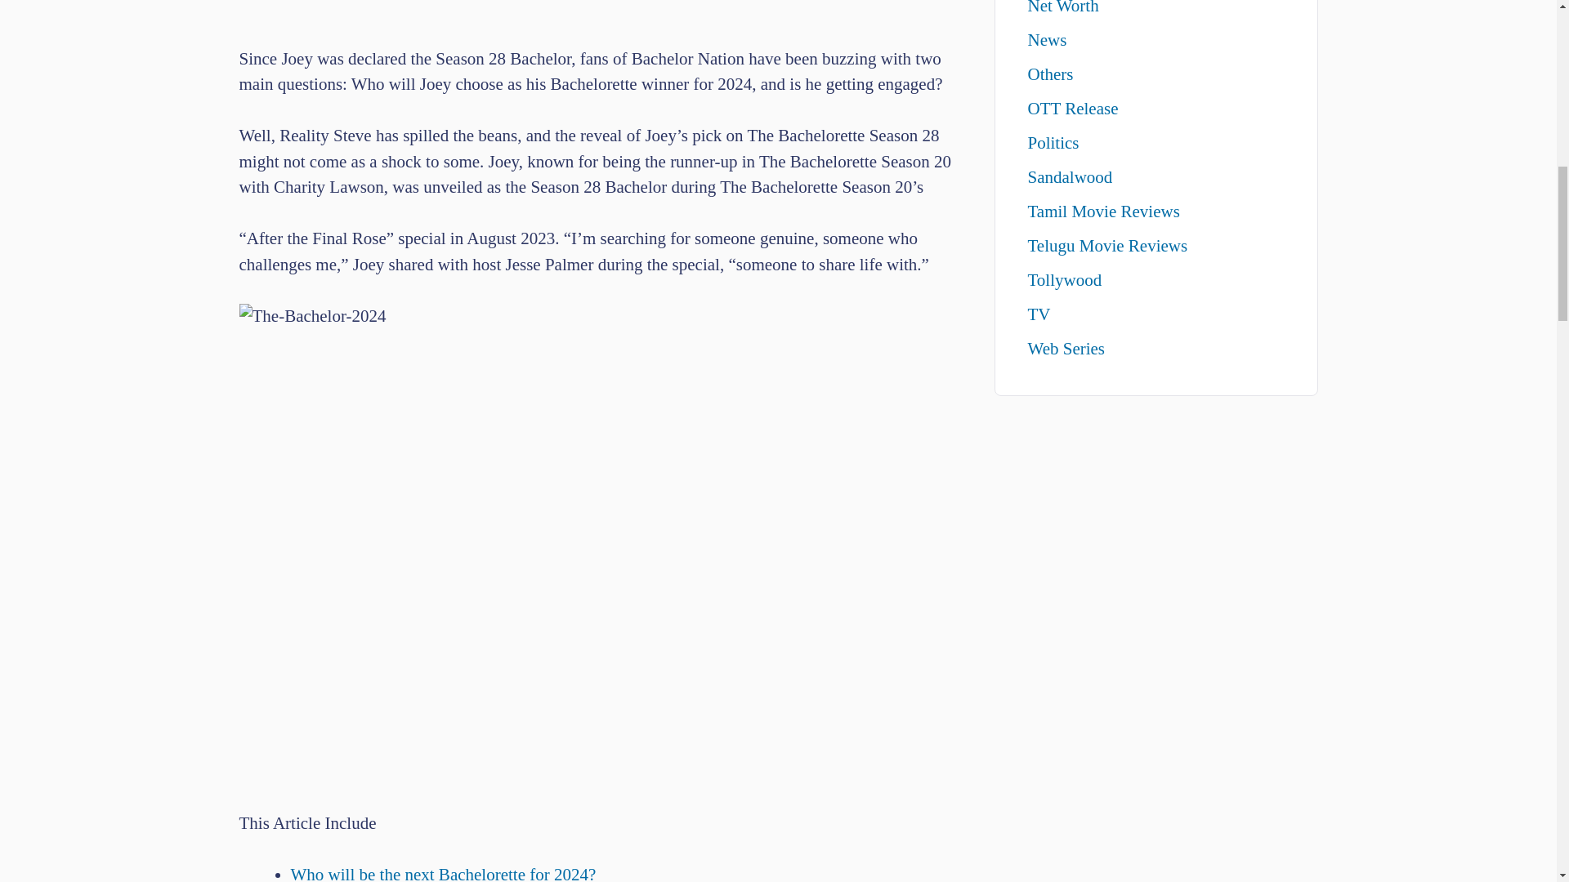 The image size is (1569, 882). I want to click on Who will be the next Bachelorette for 2024?, so click(443, 874).